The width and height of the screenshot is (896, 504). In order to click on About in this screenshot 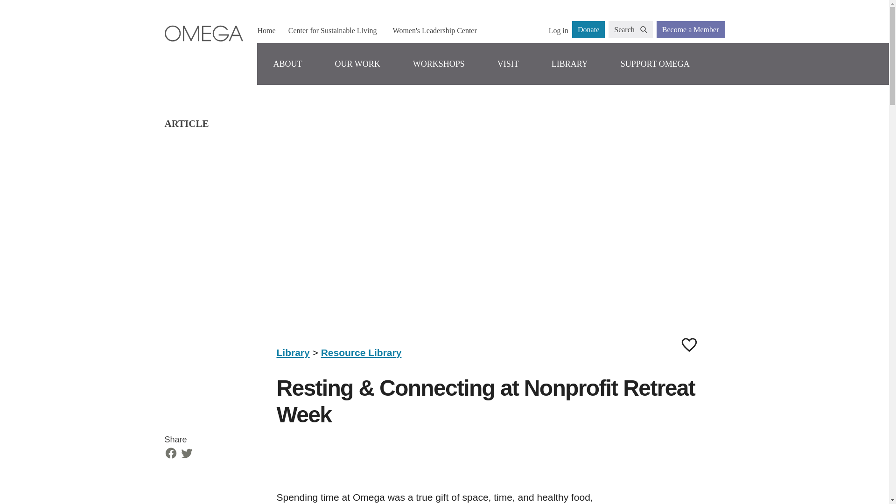, I will do `click(287, 63)`.